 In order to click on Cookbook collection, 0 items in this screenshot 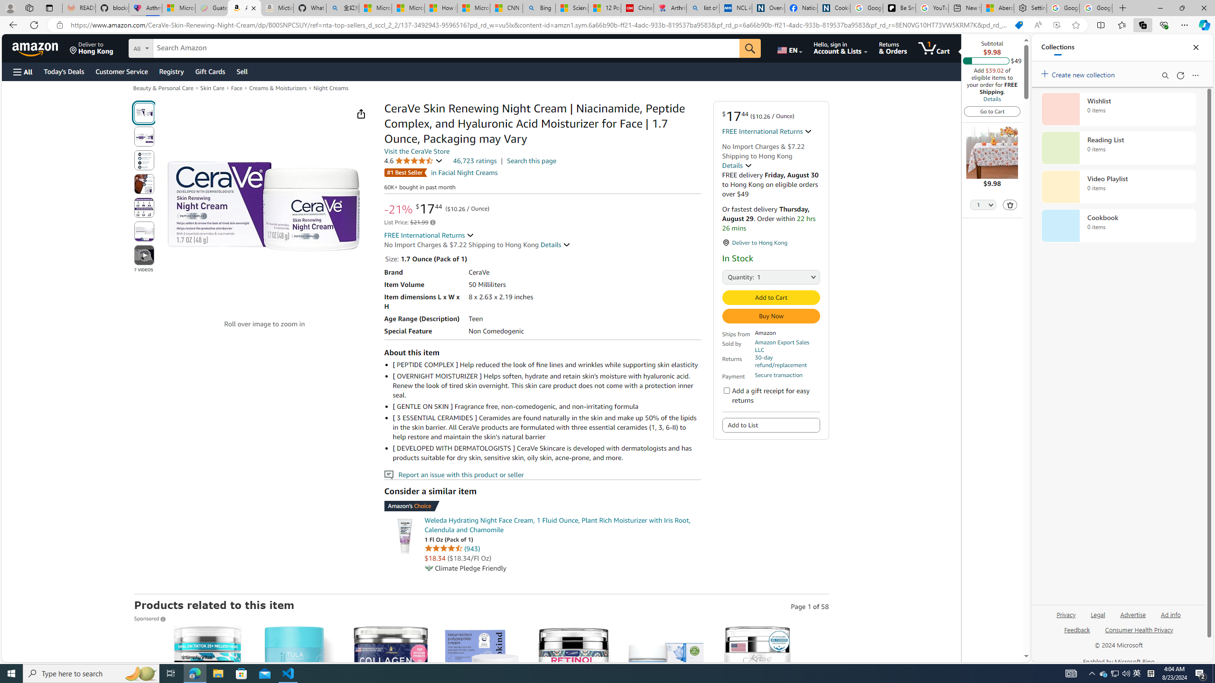, I will do `click(1118, 226)`.